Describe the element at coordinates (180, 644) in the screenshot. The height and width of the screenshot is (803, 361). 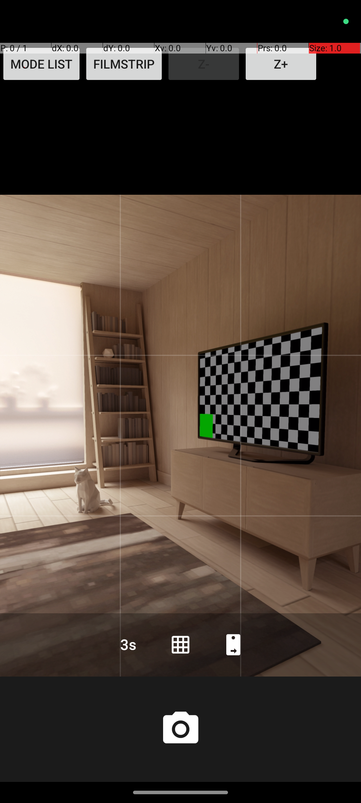
I see `Grid lines on` at that location.